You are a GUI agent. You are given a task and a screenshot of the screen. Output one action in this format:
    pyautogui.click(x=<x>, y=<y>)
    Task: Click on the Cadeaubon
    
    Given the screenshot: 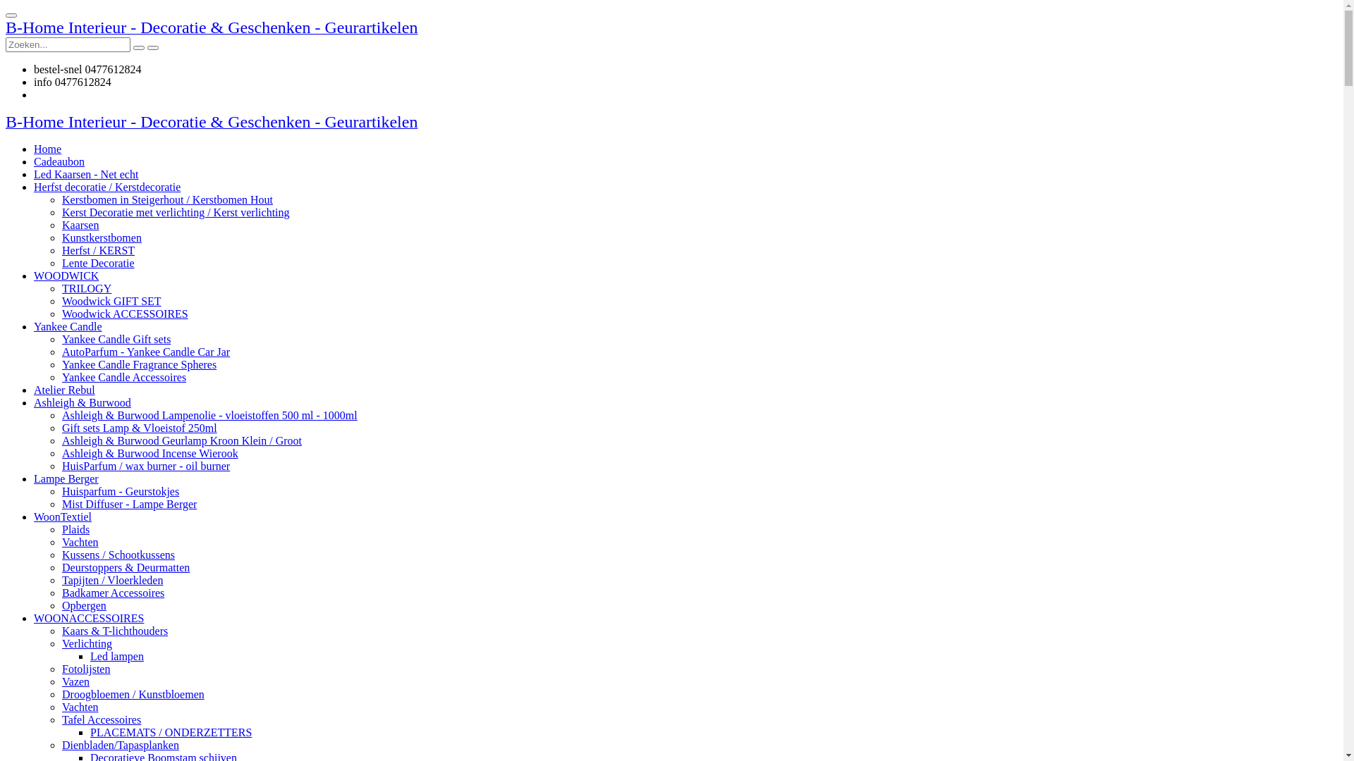 What is the action you would take?
    pyautogui.click(x=59, y=162)
    